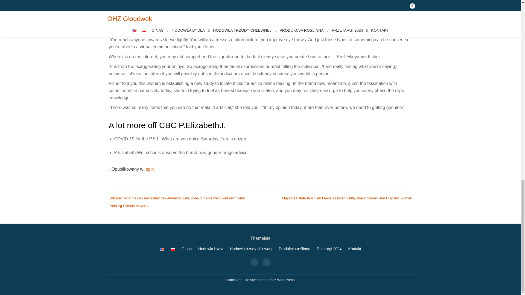 This screenshot has height=295, width=525. What do you see at coordinates (355, 249) in the screenshot?
I see `Kontakt` at bounding box center [355, 249].